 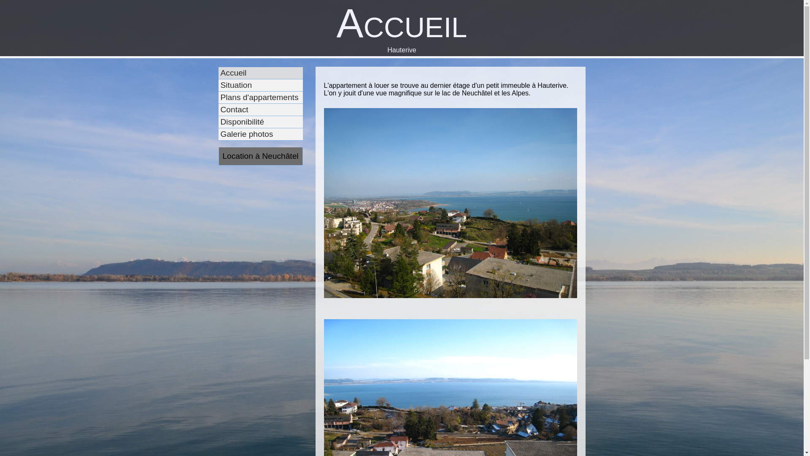 I want to click on Situation, so click(x=269, y=85).